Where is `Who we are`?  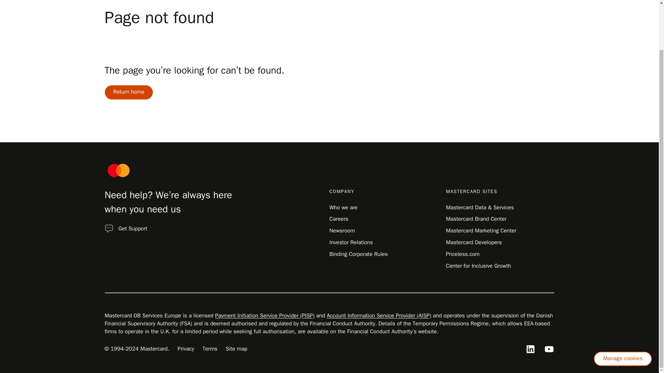
Who we are is located at coordinates (343, 207).